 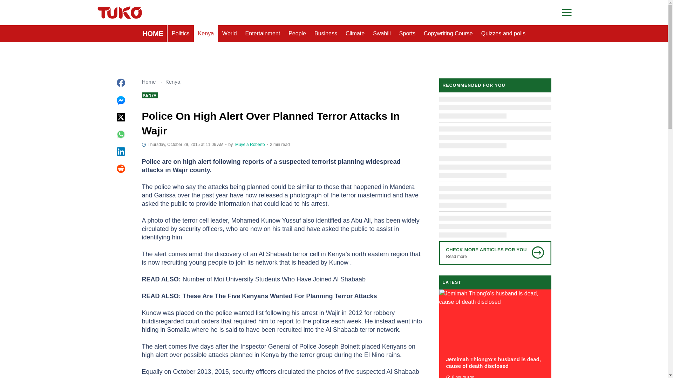 I want to click on Author page, so click(x=250, y=145).